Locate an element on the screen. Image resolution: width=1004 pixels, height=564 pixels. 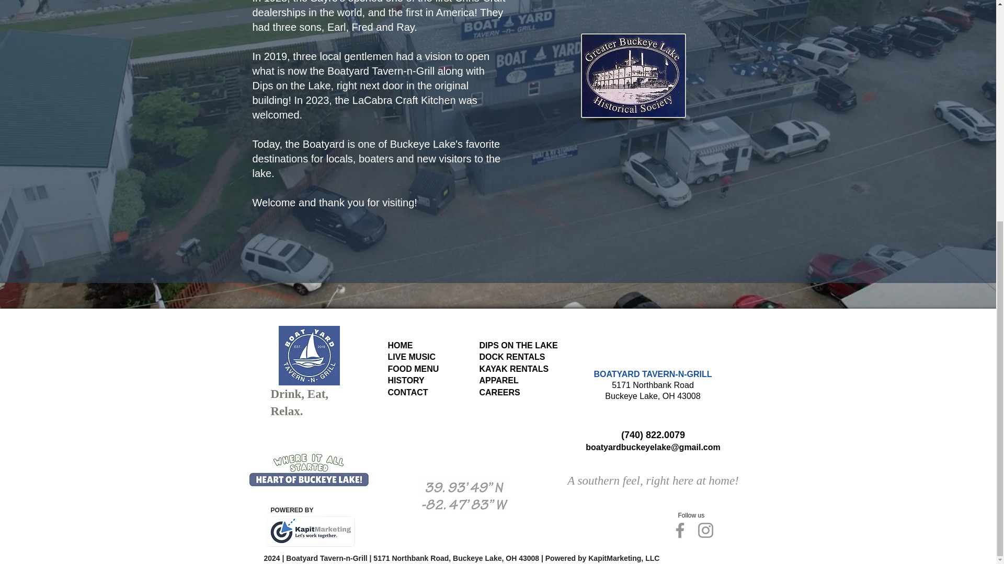
APPAREL is located at coordinates (514, 362).